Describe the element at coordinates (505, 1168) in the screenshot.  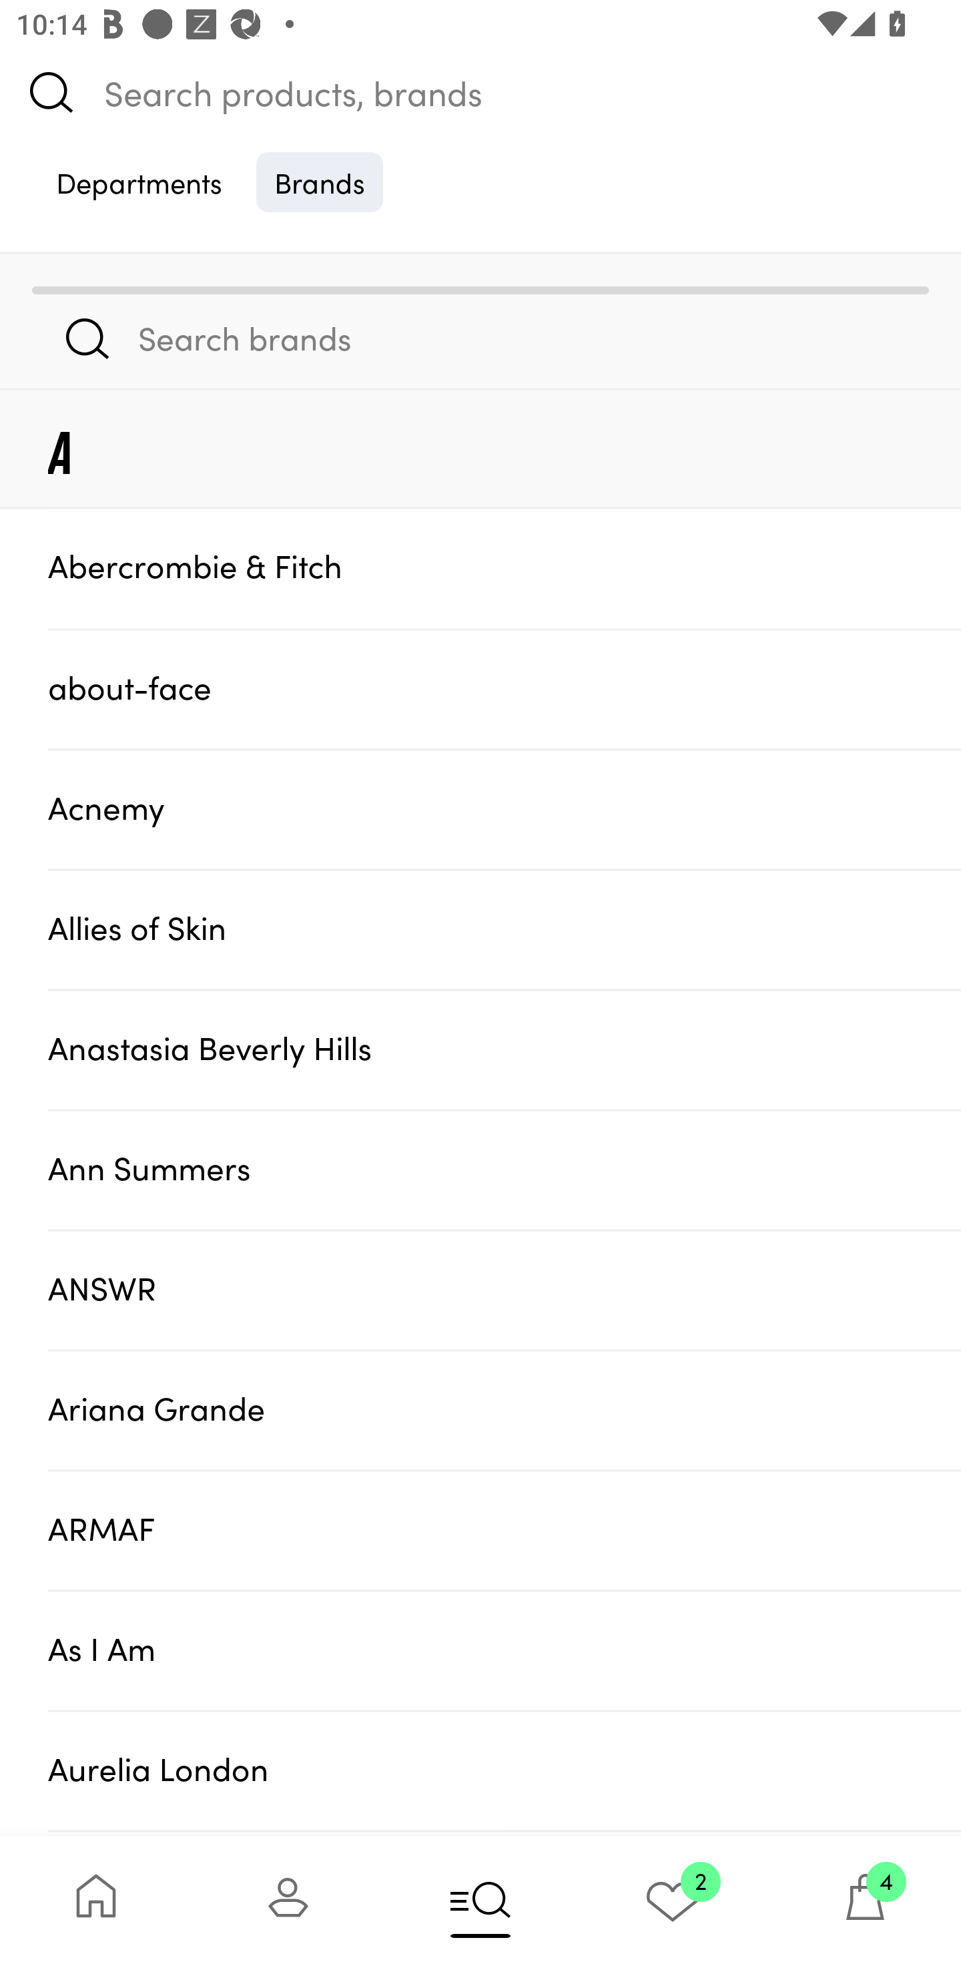
I see `Ann Summers` at that location.